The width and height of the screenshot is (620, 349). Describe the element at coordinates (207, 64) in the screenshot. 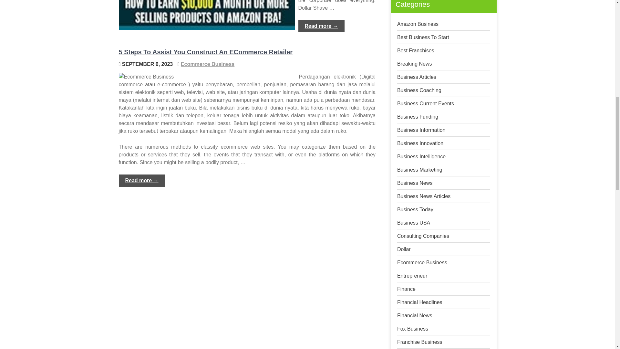

I see `Ecommerce Business` at that location.